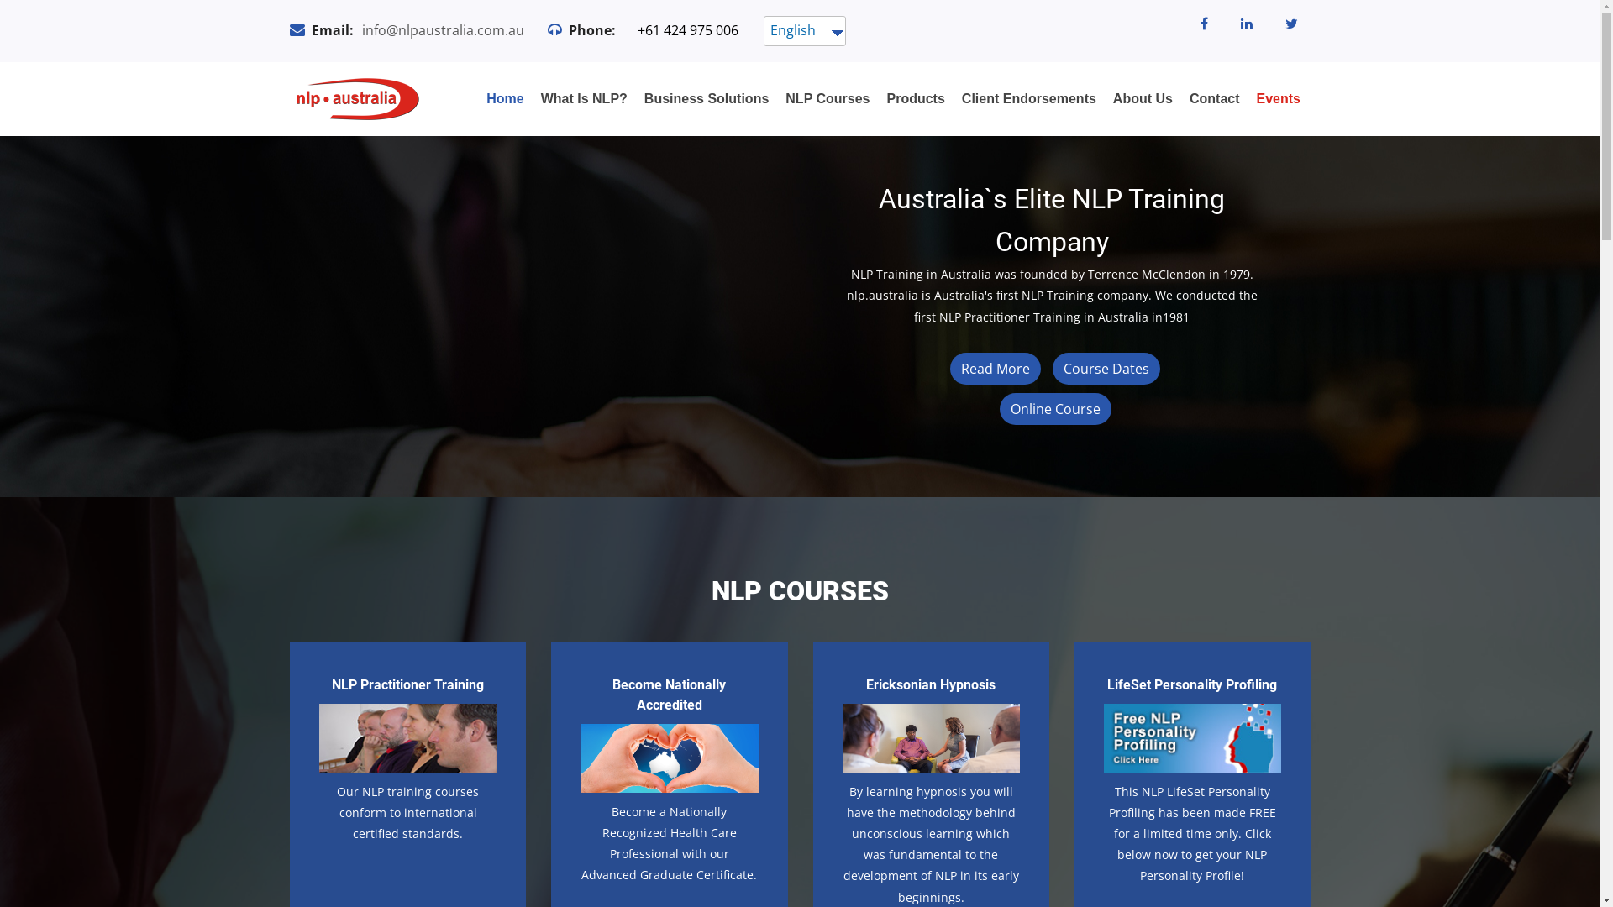 The image size is (1613, 907). Describe the element at coordinates (1143, 99) in the screenshot. I see `About Us` at that location.